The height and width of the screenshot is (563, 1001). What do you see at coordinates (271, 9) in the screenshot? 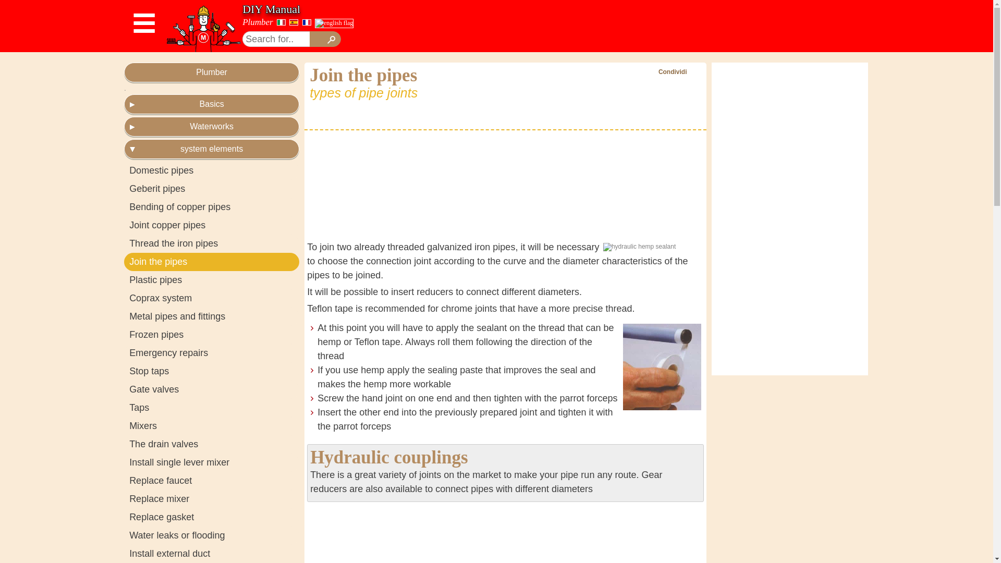
I see `DIY Manual` at bounding box center [271, 9].